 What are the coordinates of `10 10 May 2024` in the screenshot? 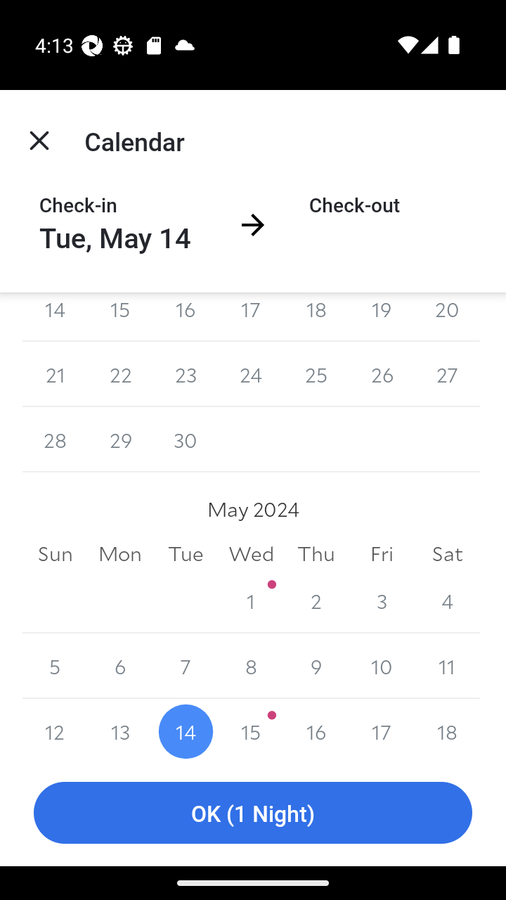 It's located at (381, 667).